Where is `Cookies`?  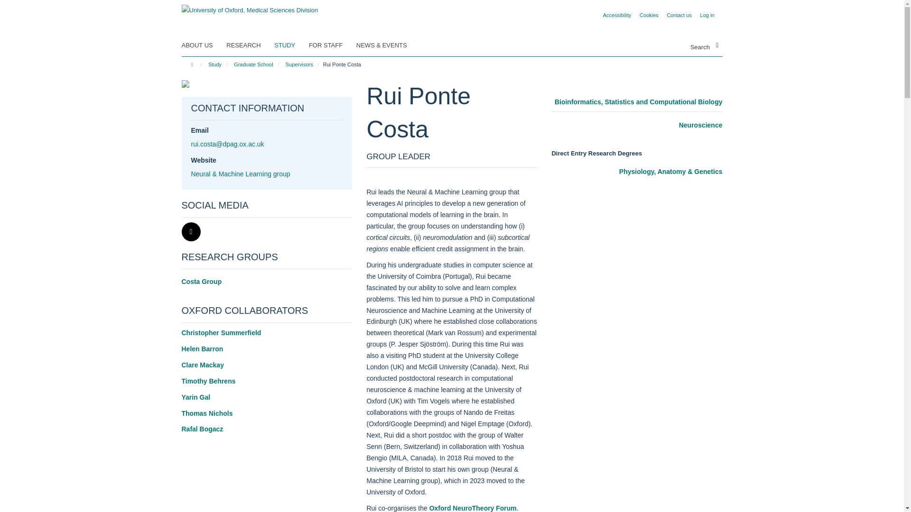
Cookies is located at coordinates (649, 15).